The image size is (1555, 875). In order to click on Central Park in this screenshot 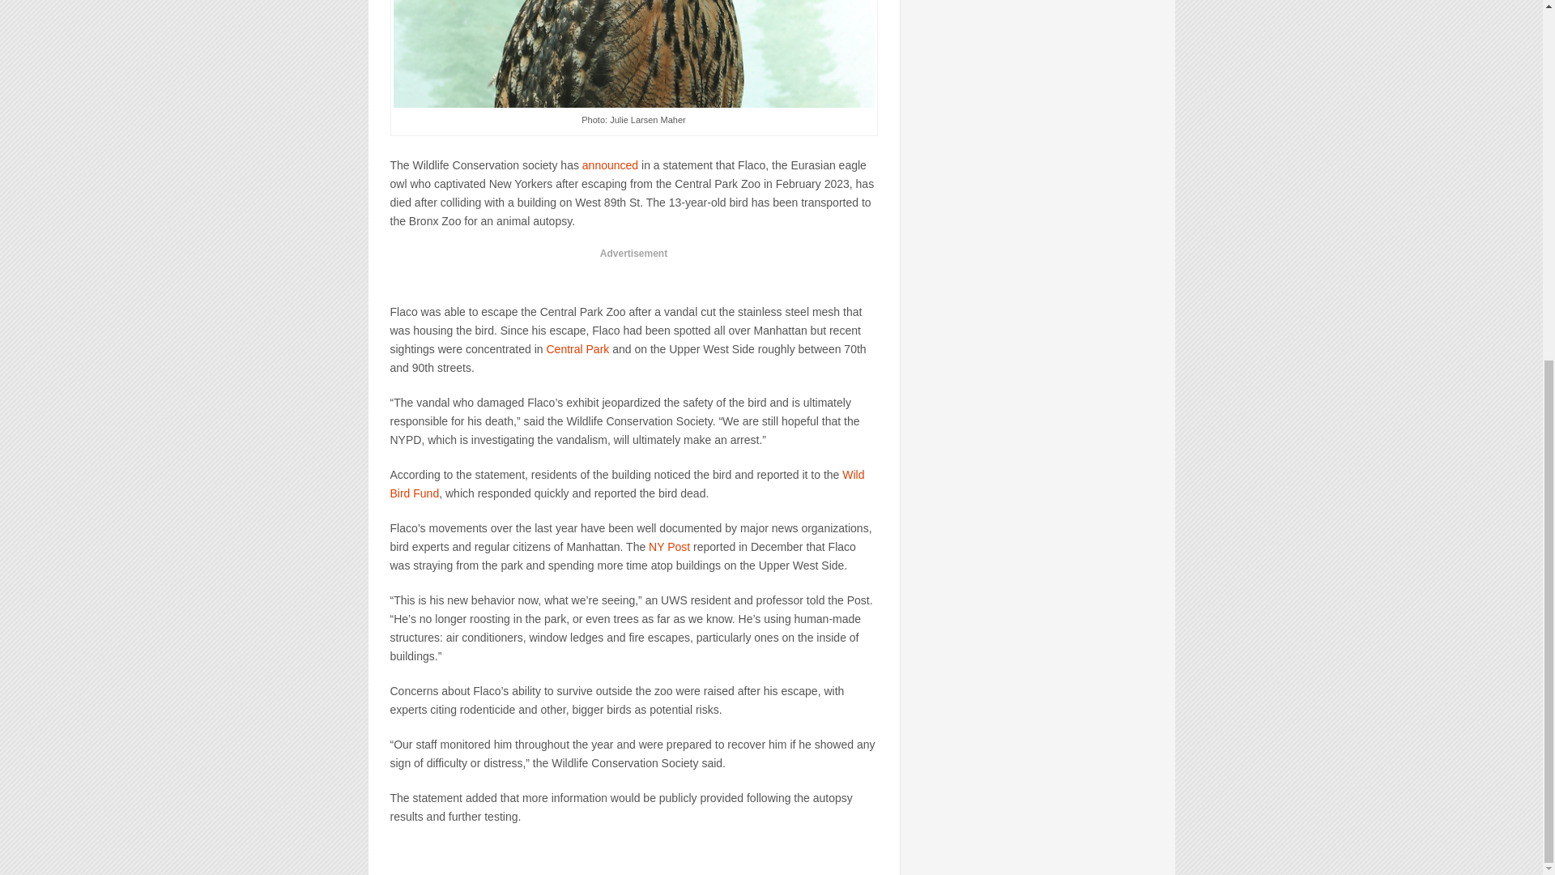, I will do `click(577, 348)`.